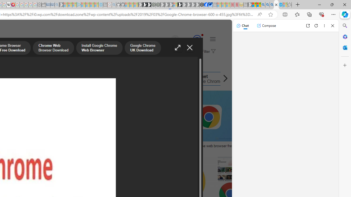 The height and width of the screenshot is (197, 351). What do you see at coordinates (131, 123) in the screenshot?
I see `How to download & install Chrome on Windows 10 /11Save` at bounding box center [131, 123].